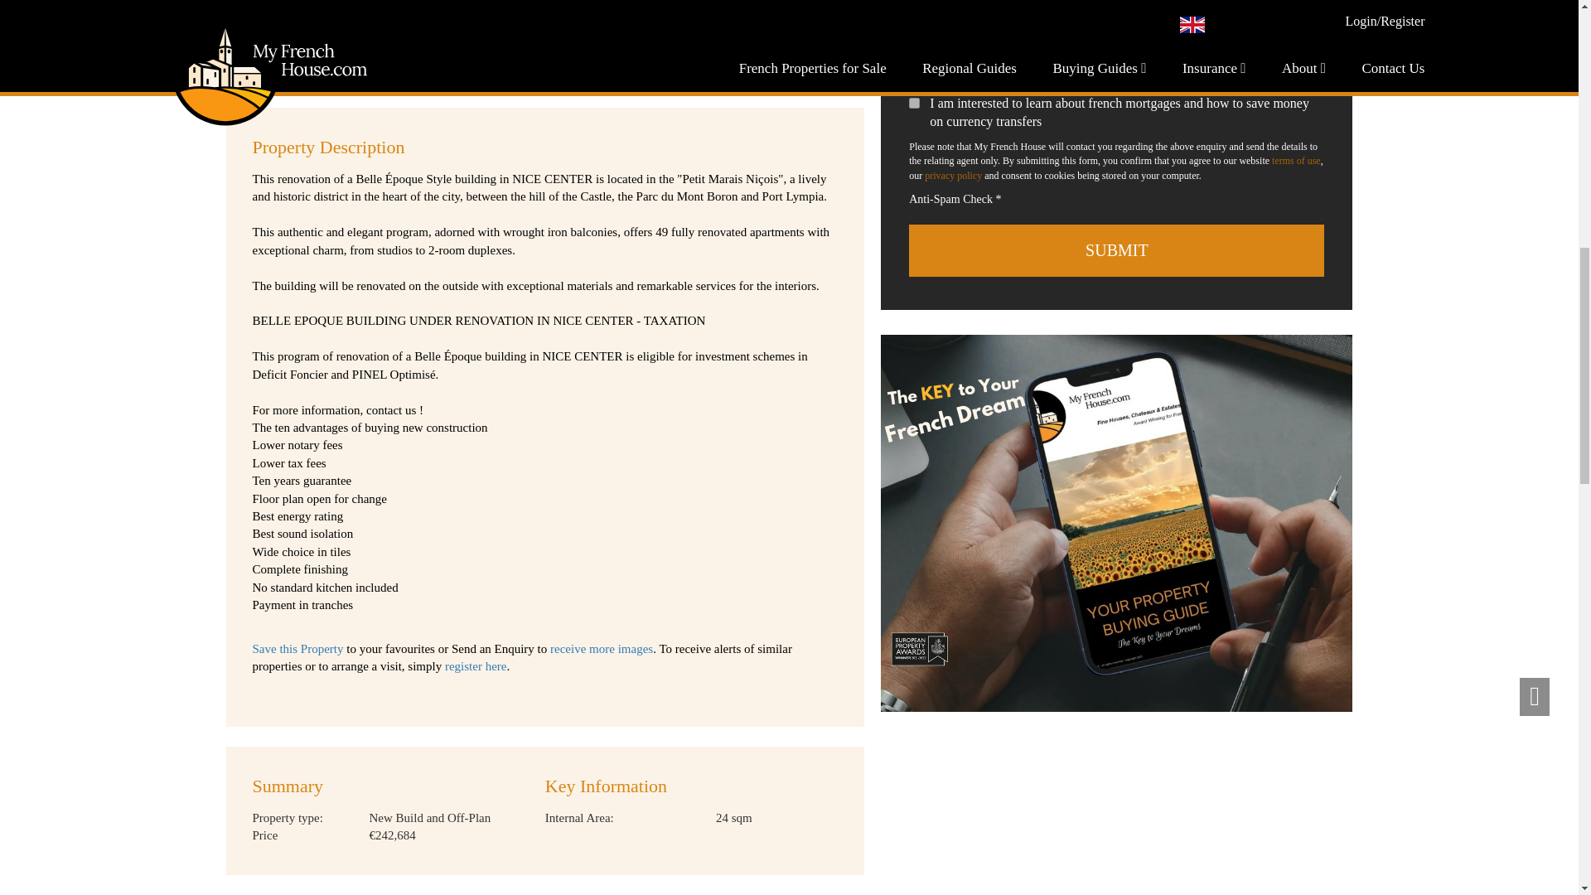 This screenshot has width=1591, height=895. Describe the element at coordinates (913, 103) in the screenshot. I see `Yes` at that location.